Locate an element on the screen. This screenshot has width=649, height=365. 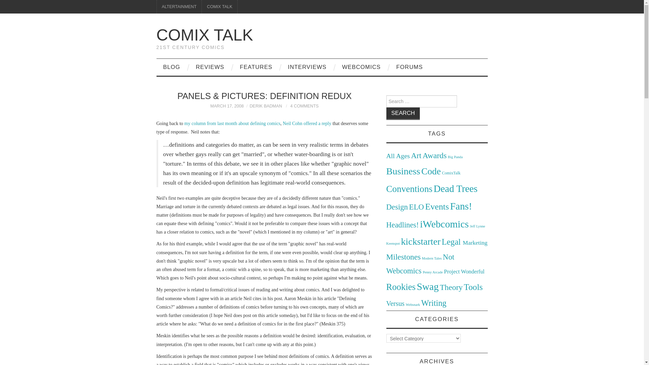
COMIX TALK is located at coordinates (220, 7).